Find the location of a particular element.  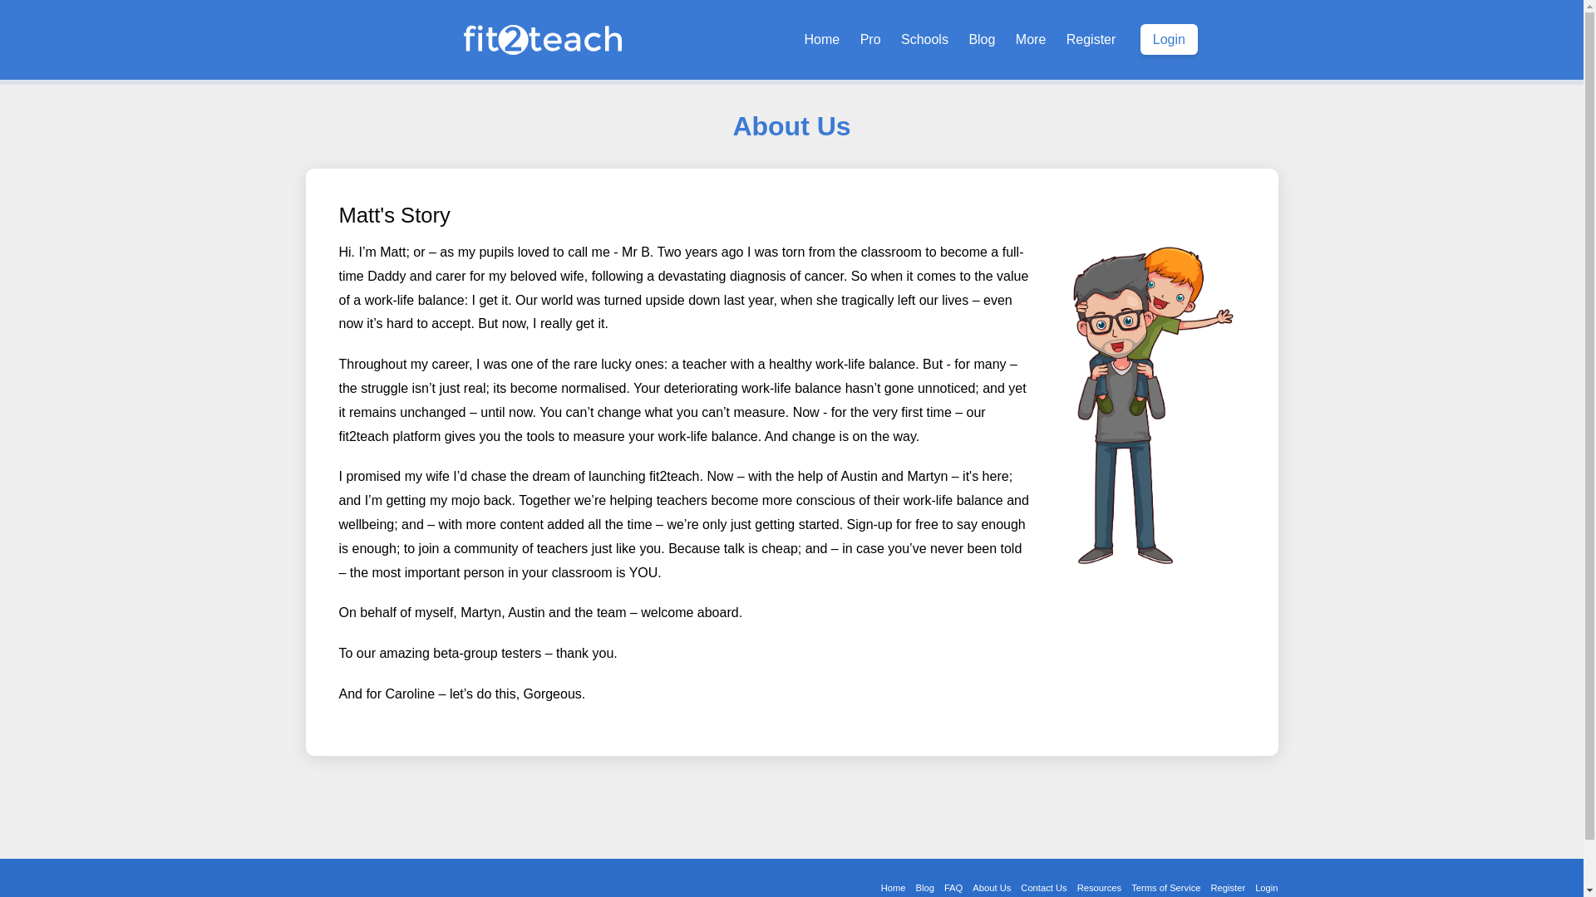

Blog is located at coordinates (982, 39).